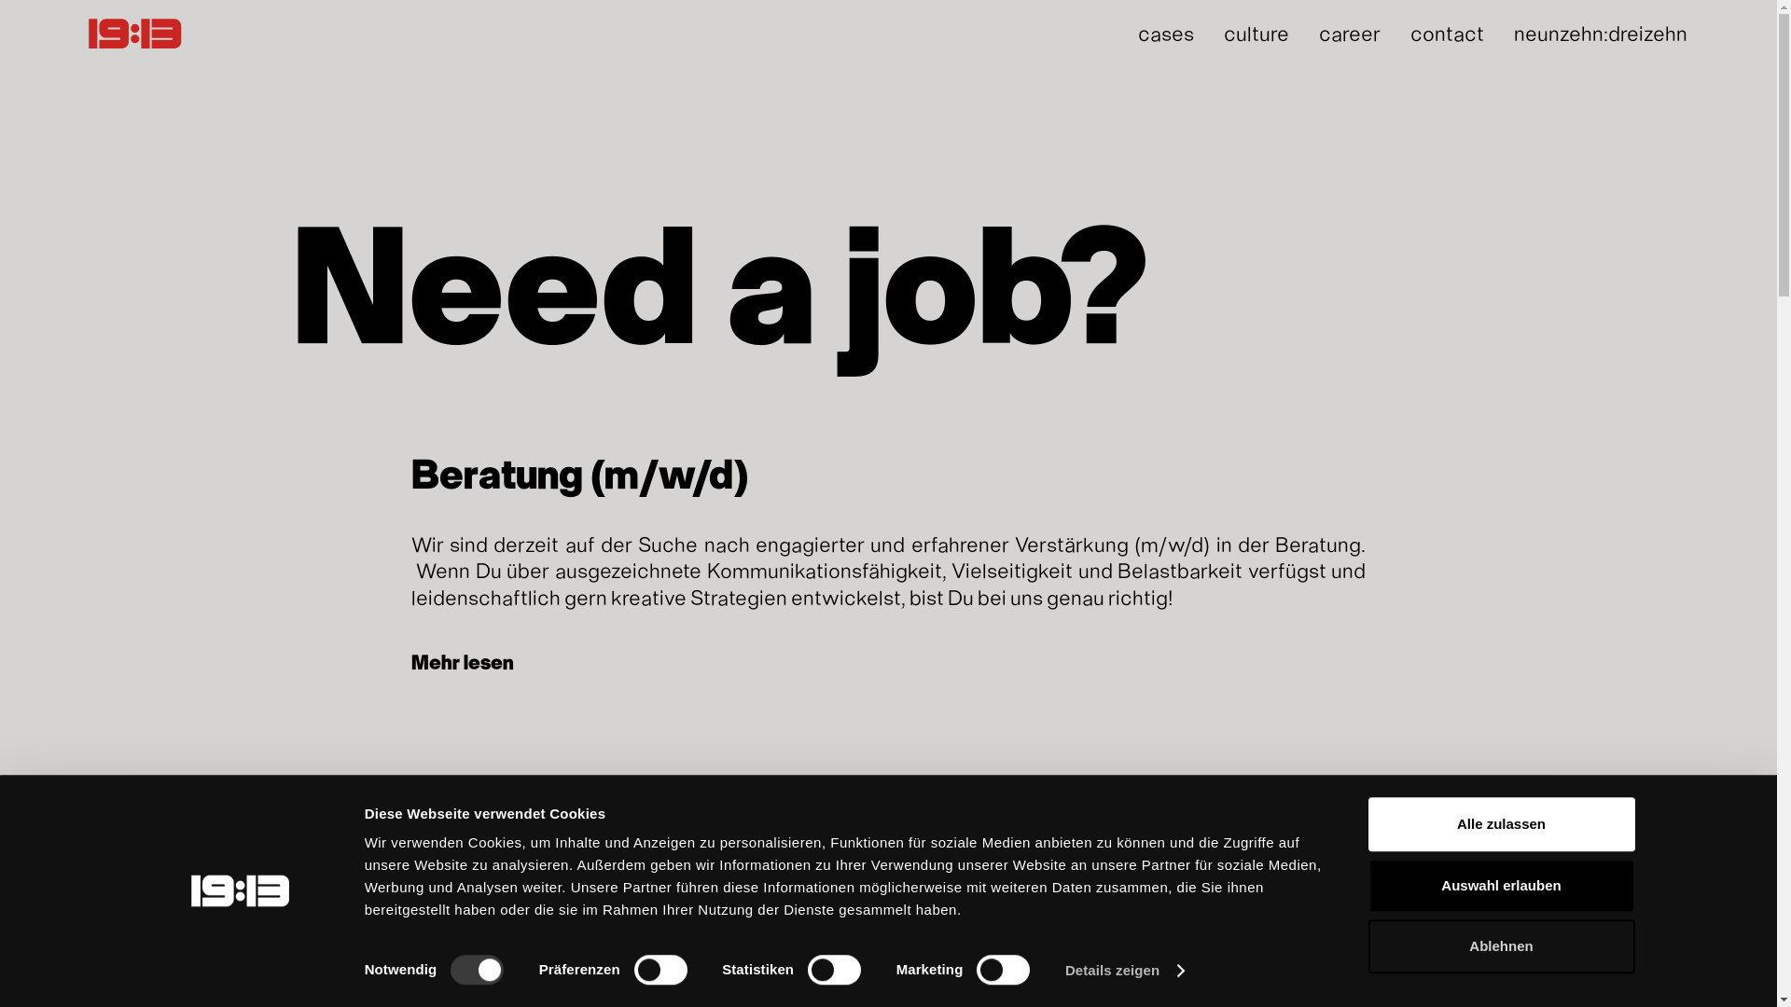 Image resolution: width=1791 pixels, height=1007 pixels. What do you see at coordinates (1125, 971) in the screenshot?
I see `Details zeigen` at bounding box center [1125, 971].